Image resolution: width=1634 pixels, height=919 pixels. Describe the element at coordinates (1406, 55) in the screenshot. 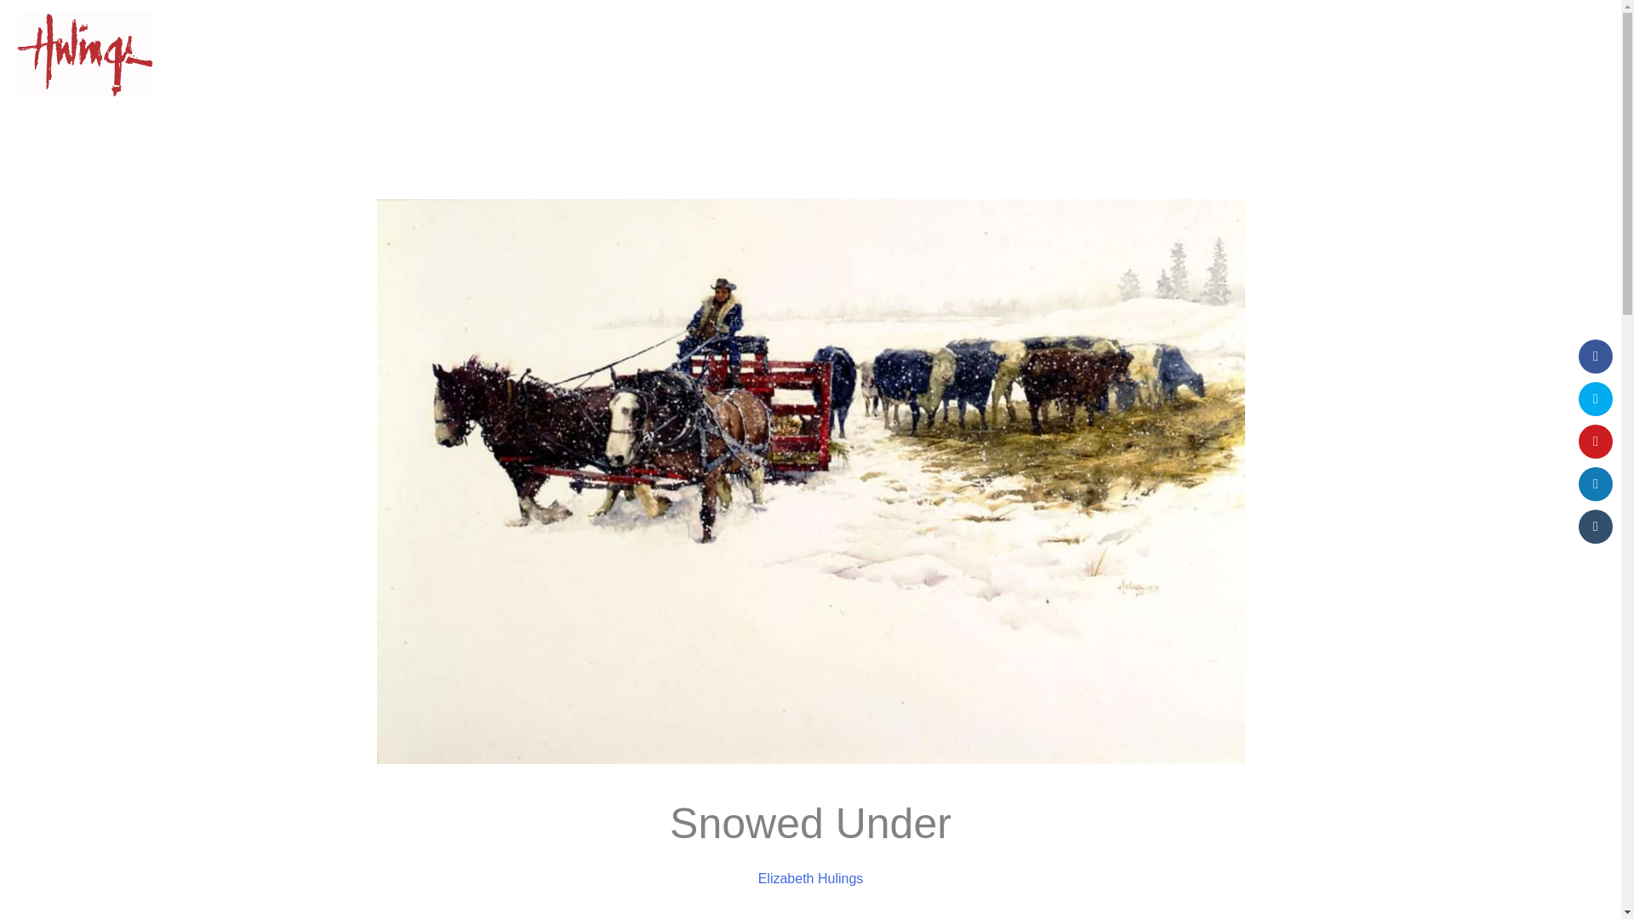

I see `Art` at that location.